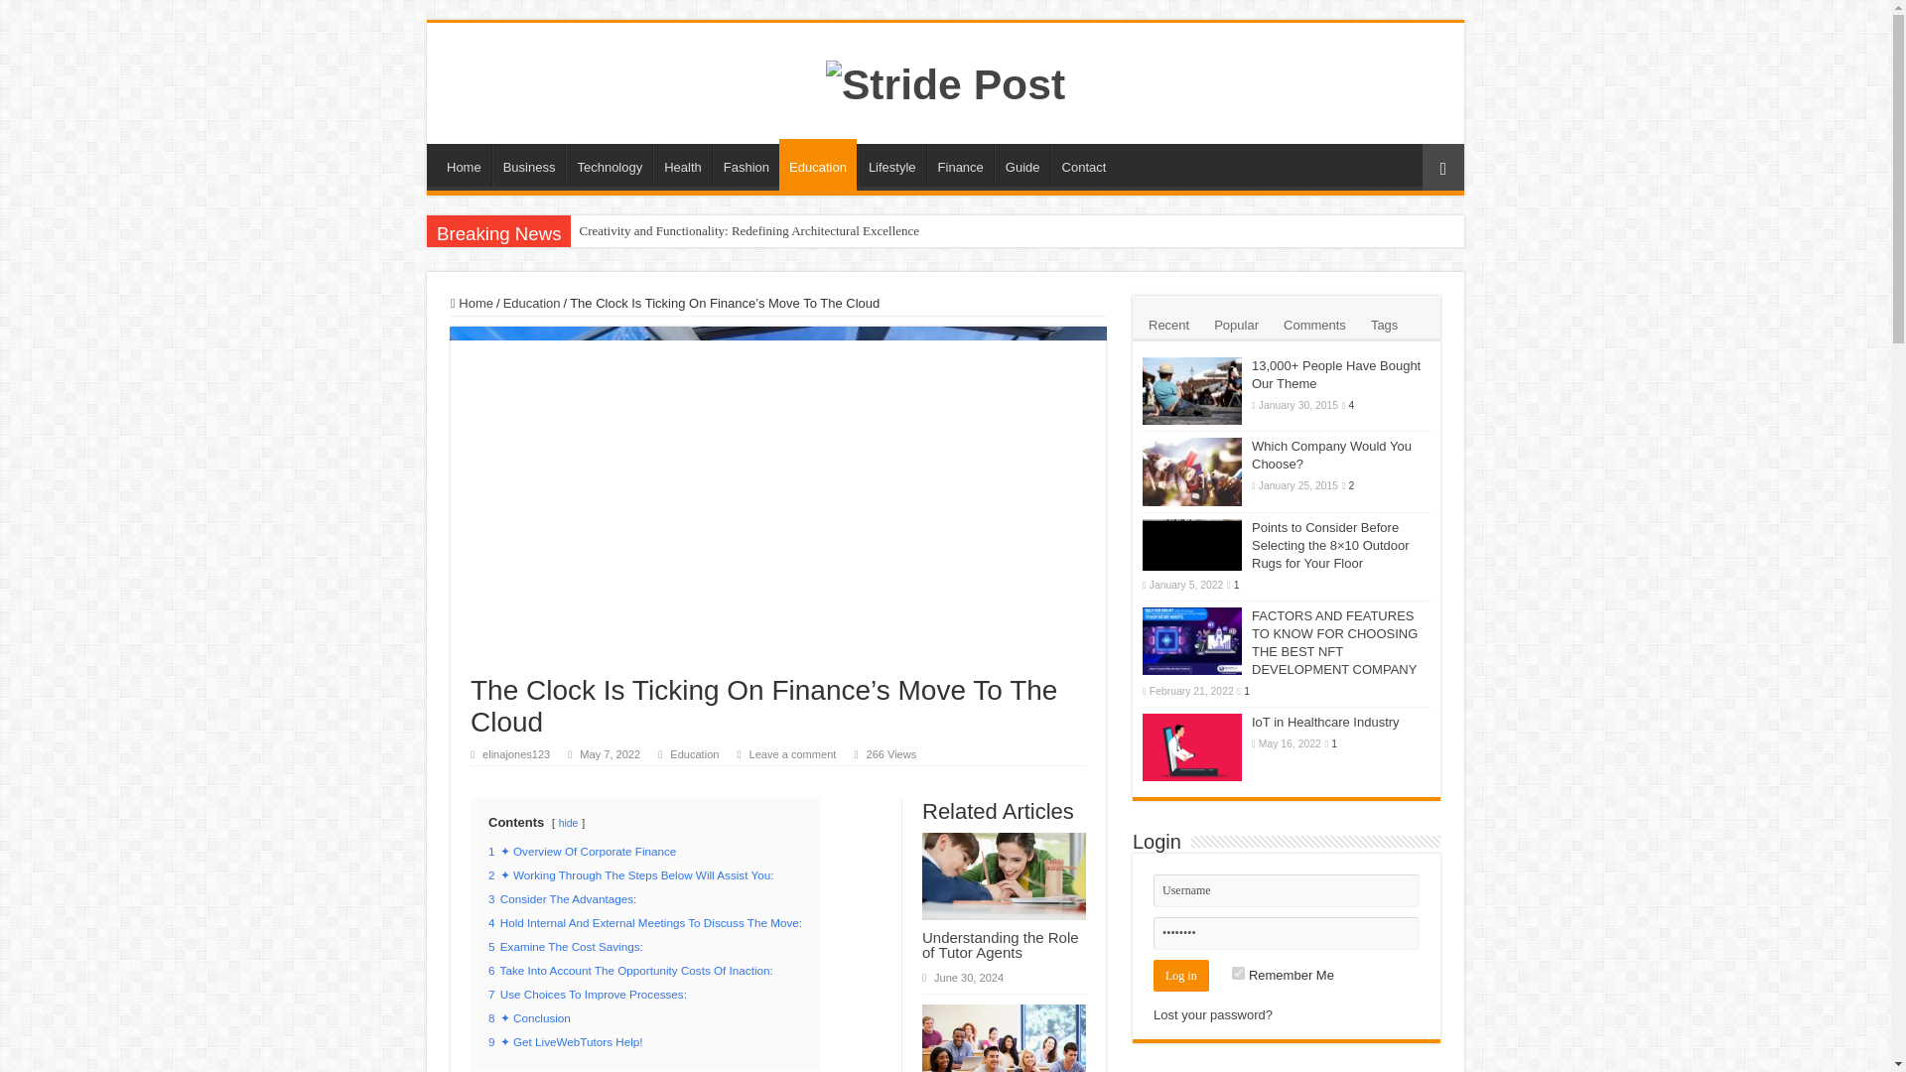 The image size is (1906, 1072). What do you see at coordinates (694, 753) in the screenshot?
I see `Education` at bounding box center [694, 753].